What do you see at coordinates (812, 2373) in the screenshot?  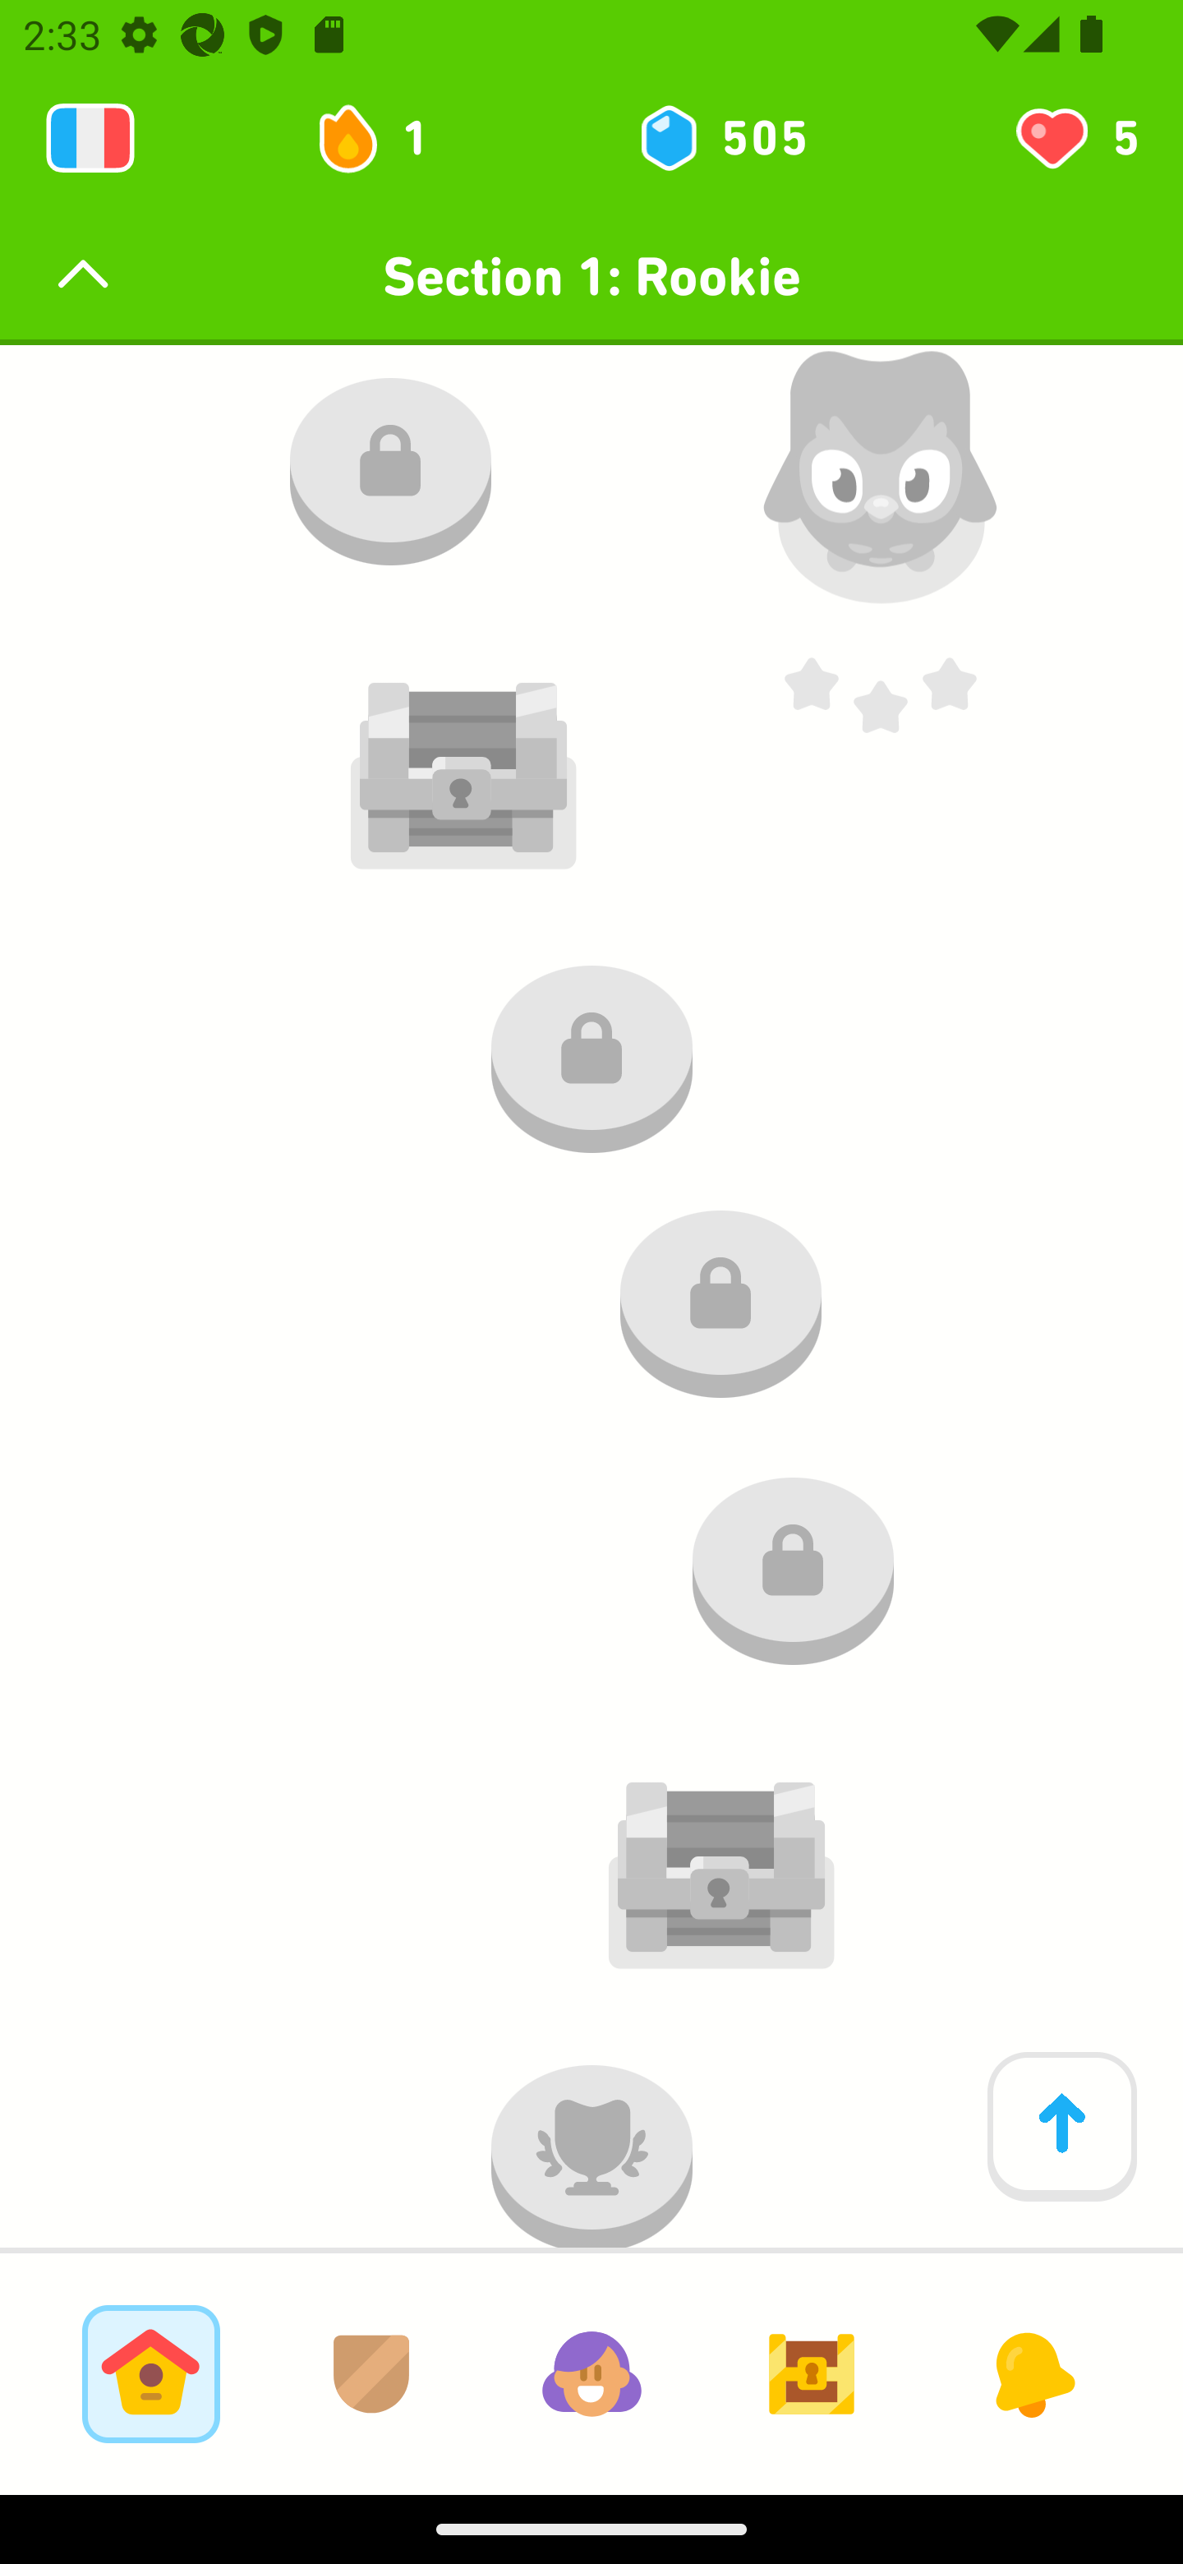 I see `Goals Tab` at bounding box center [812, 2373].